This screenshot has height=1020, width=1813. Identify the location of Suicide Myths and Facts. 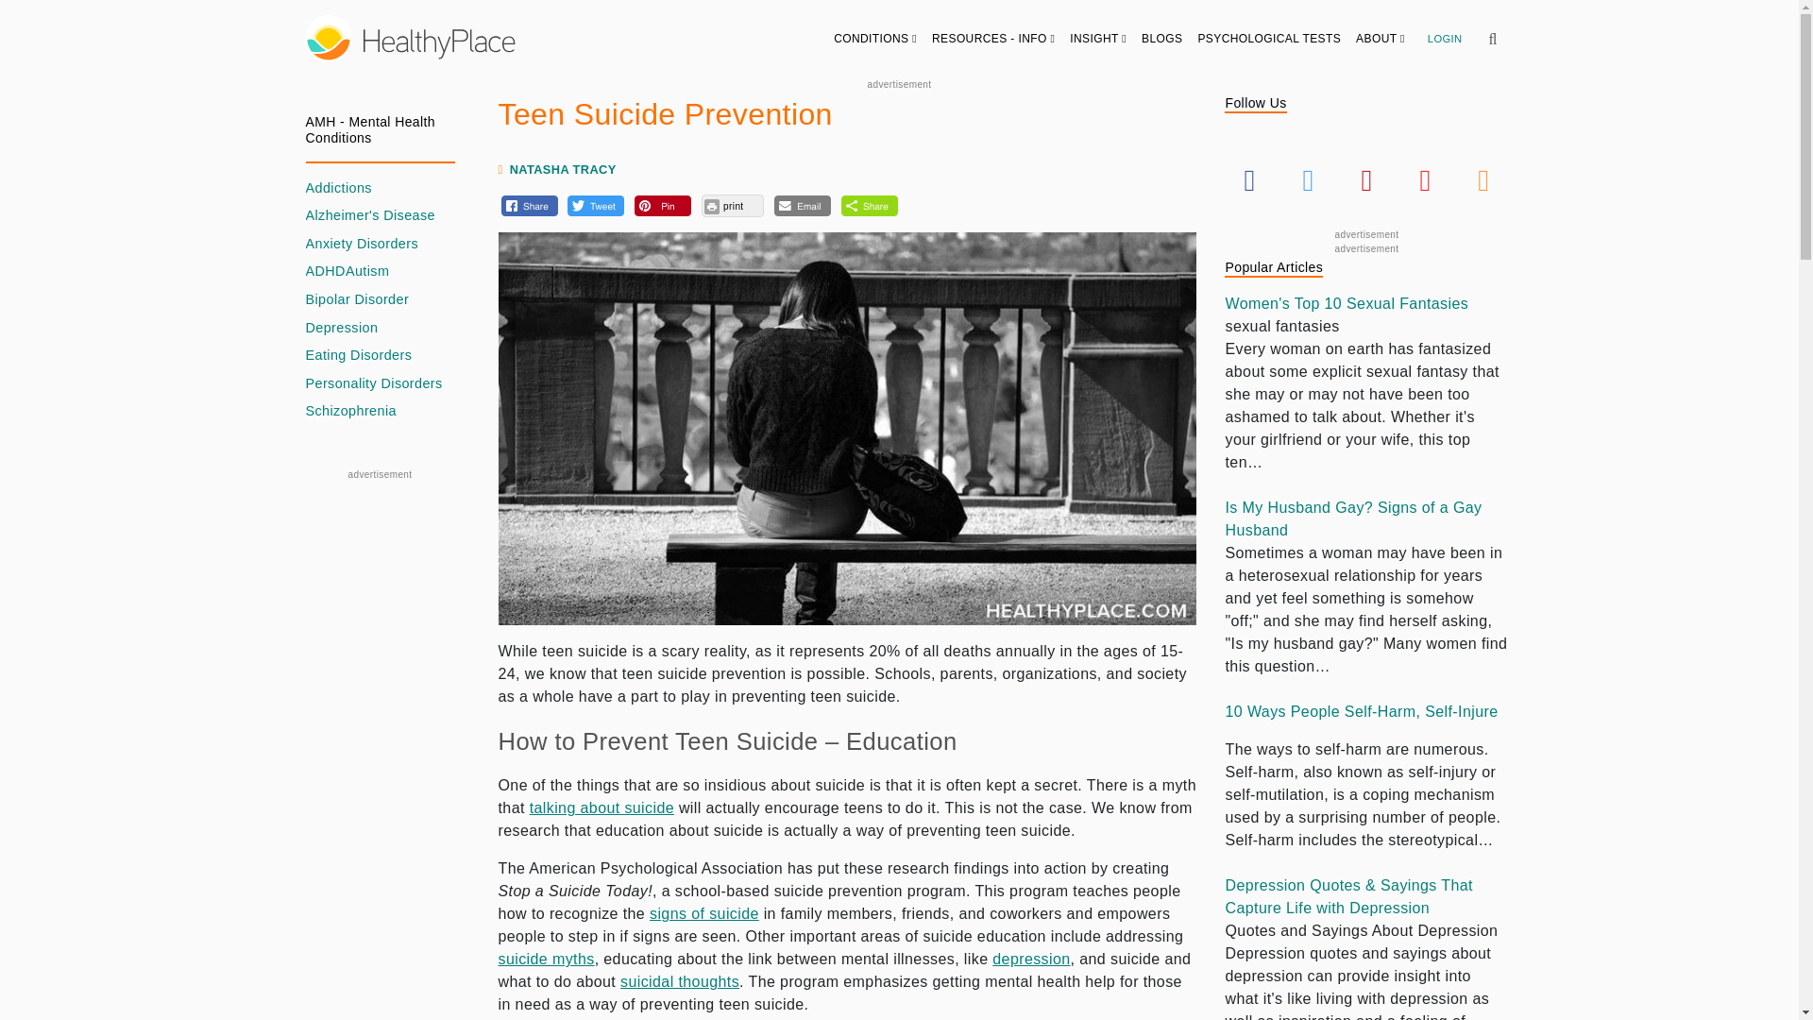
(546, 958).